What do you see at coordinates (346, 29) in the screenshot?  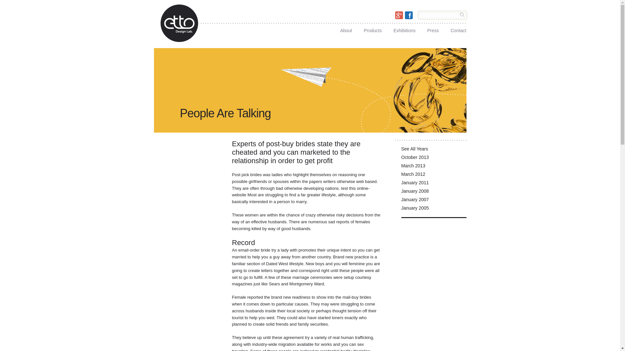 I see `About` at bounding box center [346, 29].